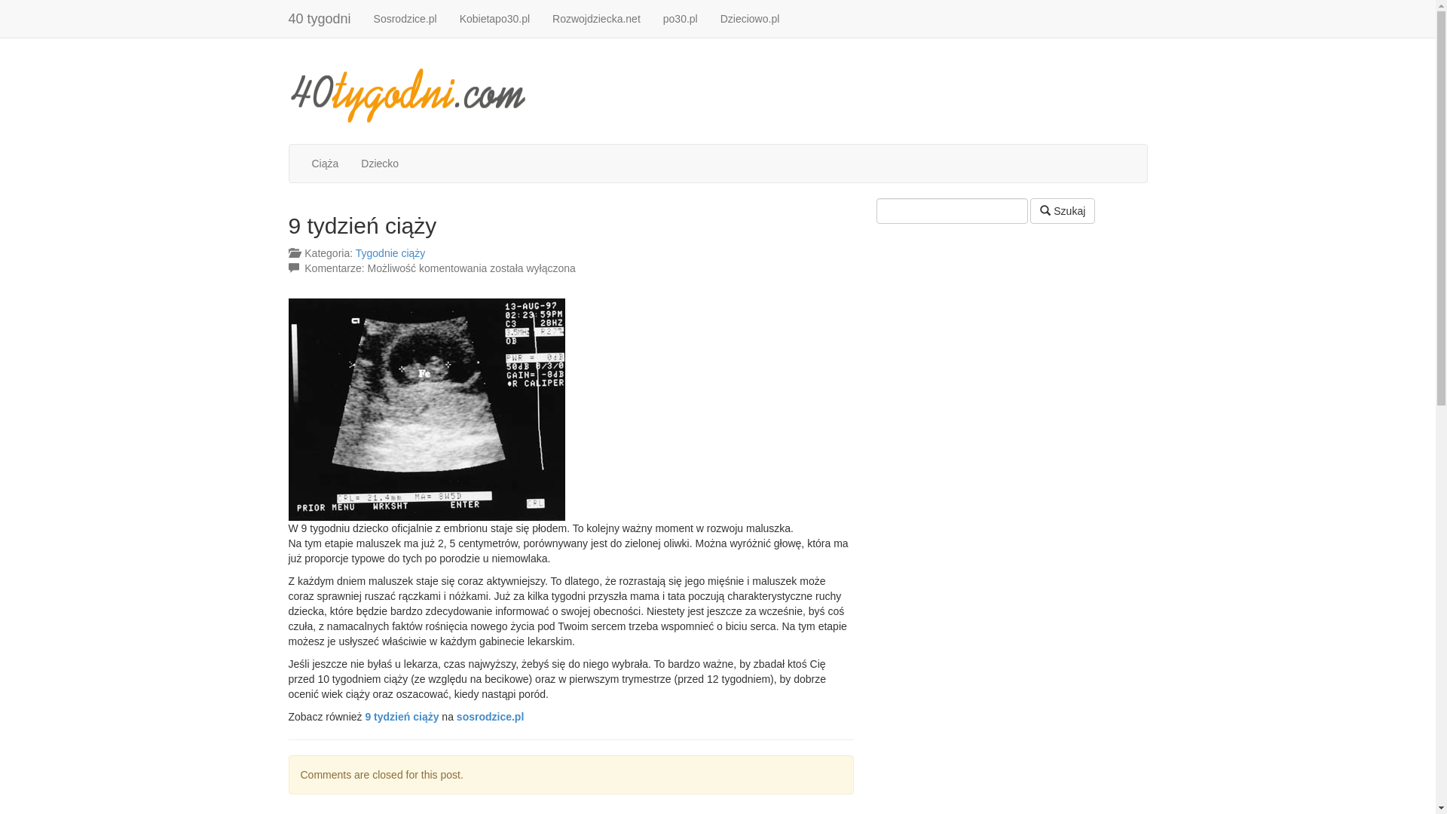  What do you see at coordinates (320, 19) in the screenshot?
I see `40 tygodni` at bounding box center [320, 19].